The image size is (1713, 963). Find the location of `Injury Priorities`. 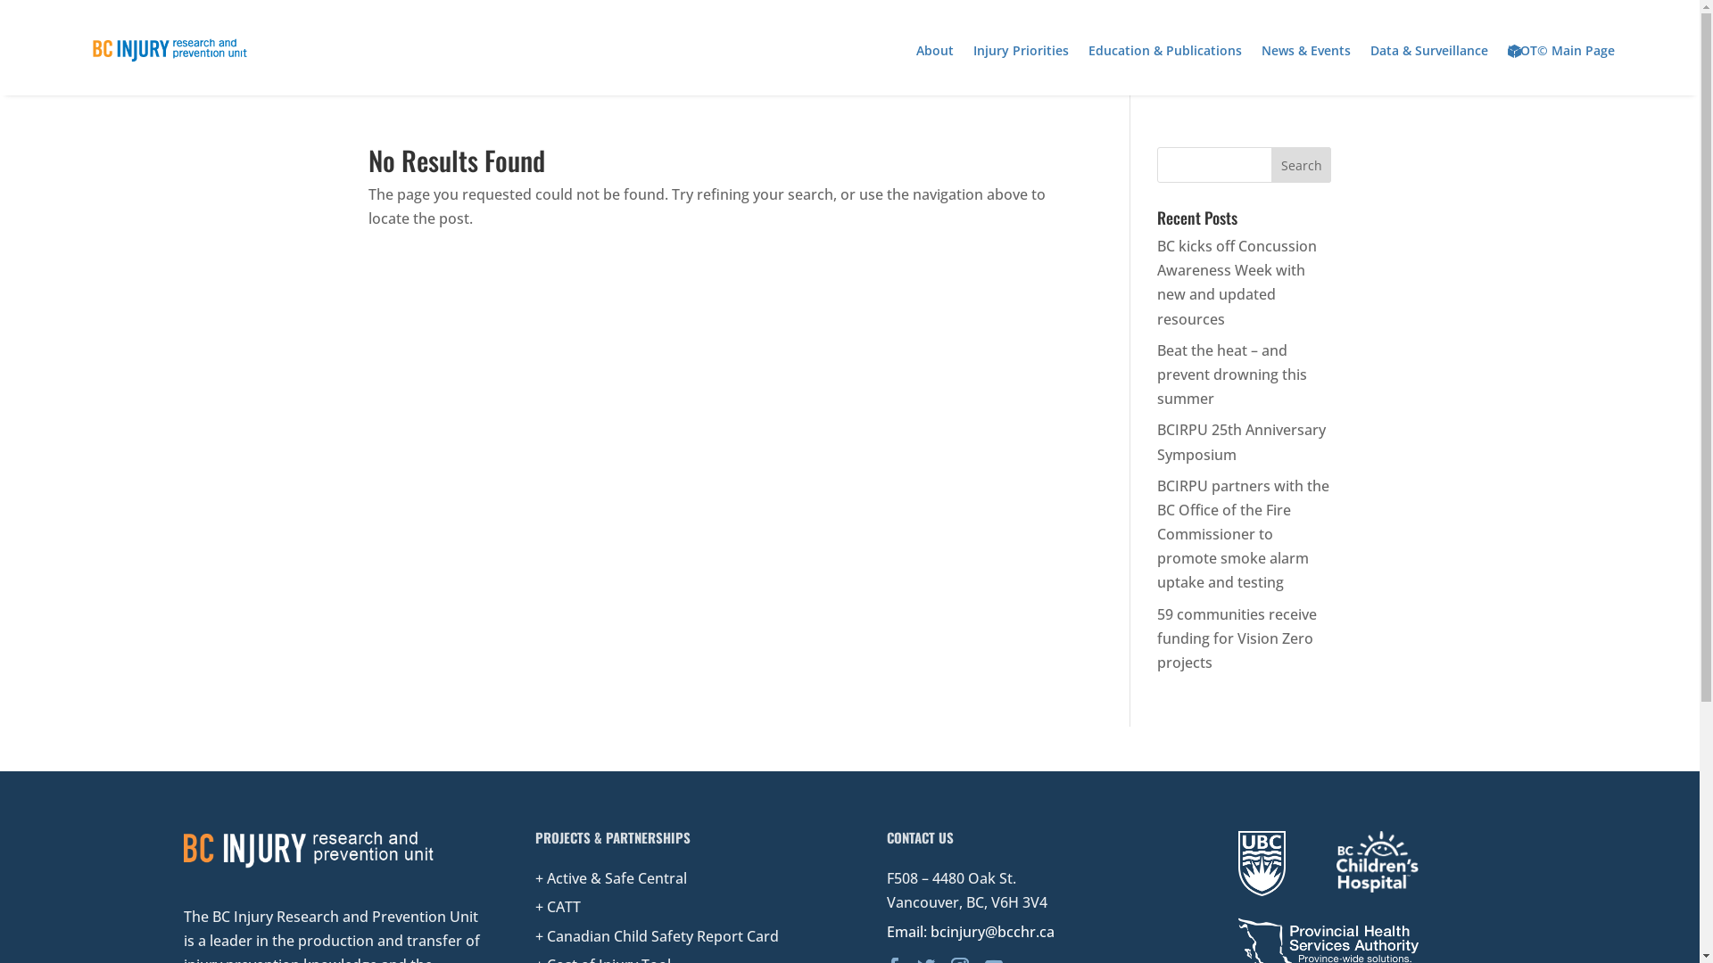

Injury Priorities is located at coordinates (1021, 51).